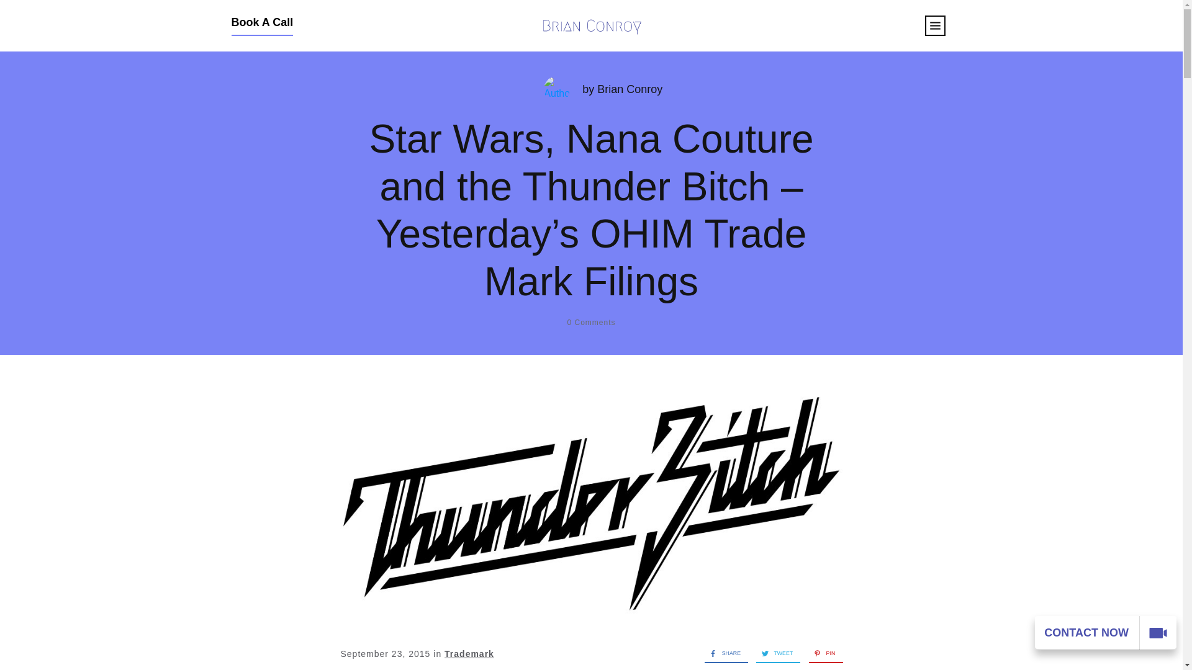  Describe the element at coordinates (262, 26) in the screenshot. I see `Book A Call` at that location.